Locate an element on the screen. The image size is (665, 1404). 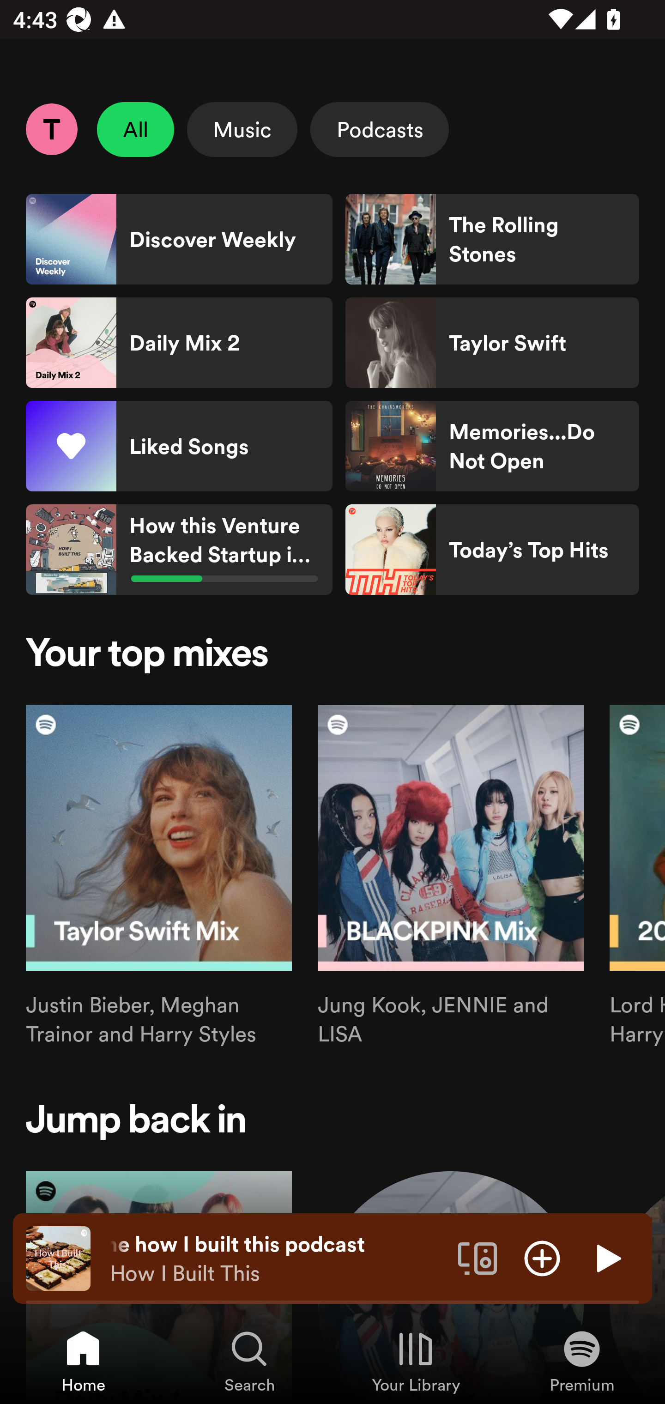
Podcasts Select Podcasts is located at coordinates (380, 129).